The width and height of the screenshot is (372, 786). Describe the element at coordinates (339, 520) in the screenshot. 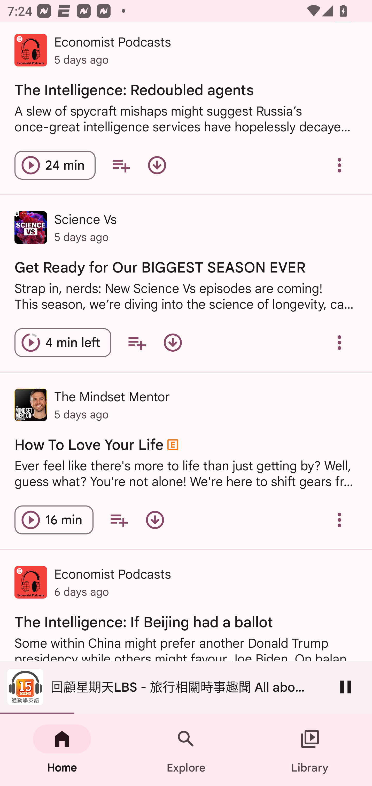

I see `Overflow menu` at that location.